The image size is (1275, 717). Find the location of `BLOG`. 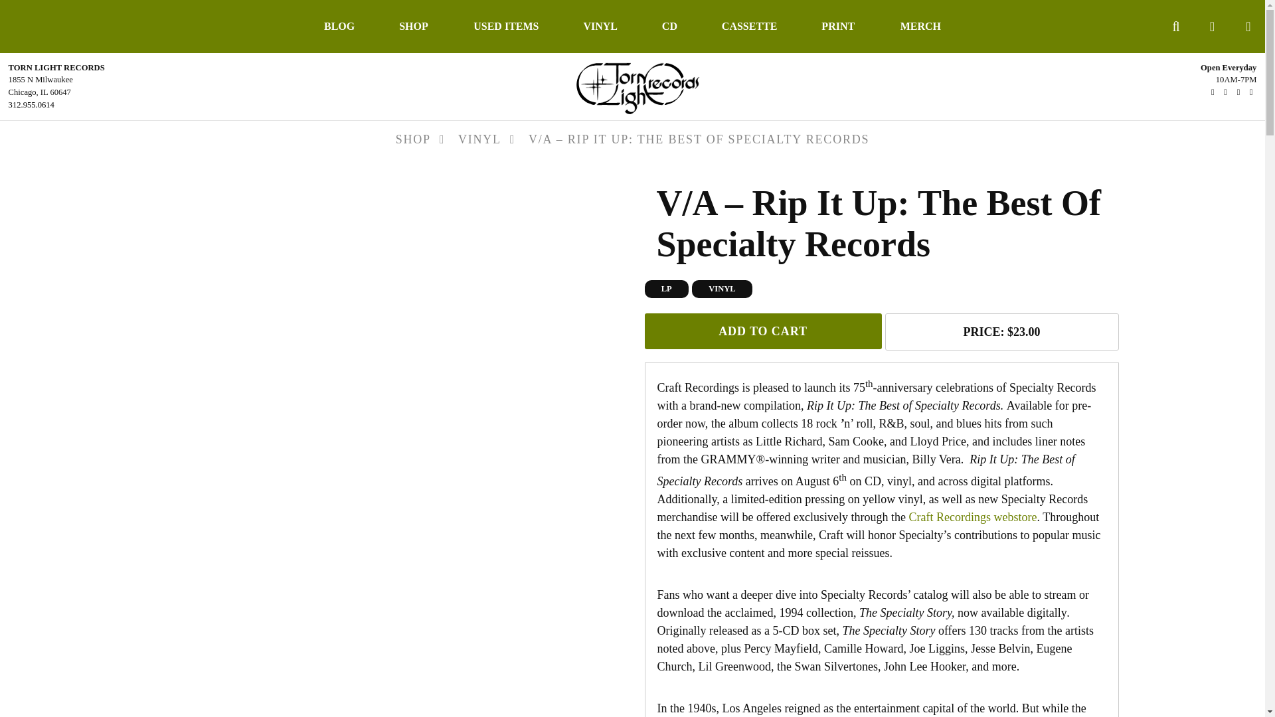

BLOG is located at coordinates (339, 27).